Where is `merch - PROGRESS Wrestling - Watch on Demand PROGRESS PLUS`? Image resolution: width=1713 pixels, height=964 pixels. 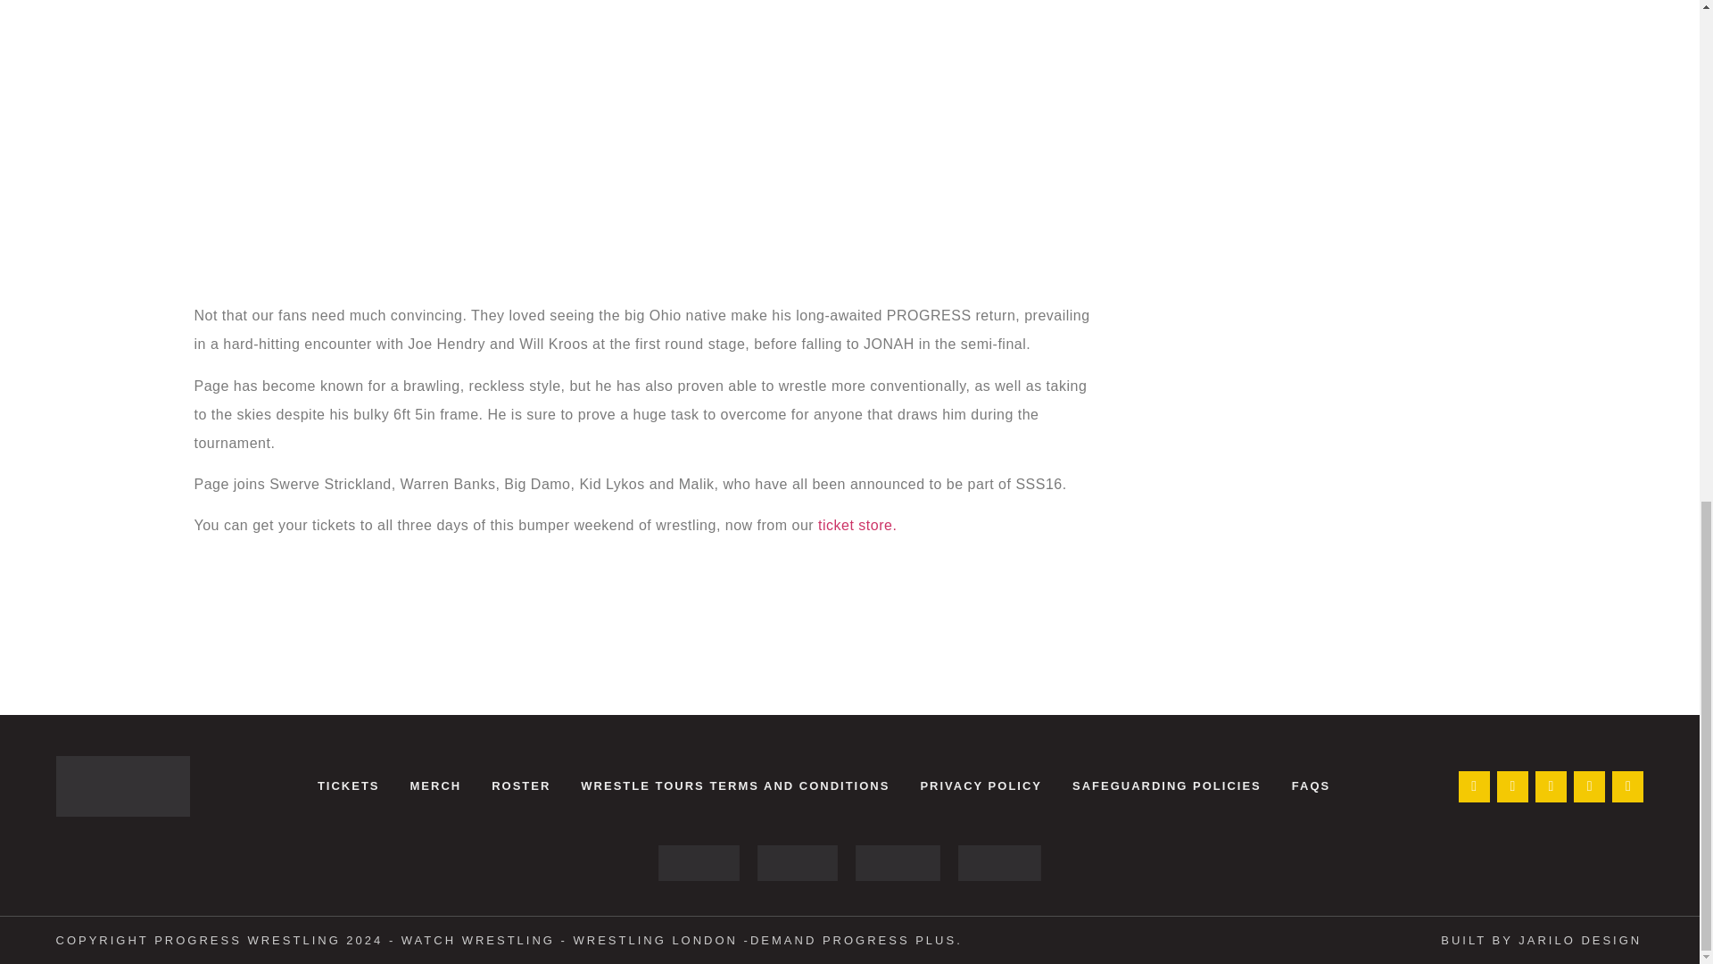 merch - PROGRESS Wrestling - Watch on Demand PROGRESS PLUS is located at coordinates (999, 863).